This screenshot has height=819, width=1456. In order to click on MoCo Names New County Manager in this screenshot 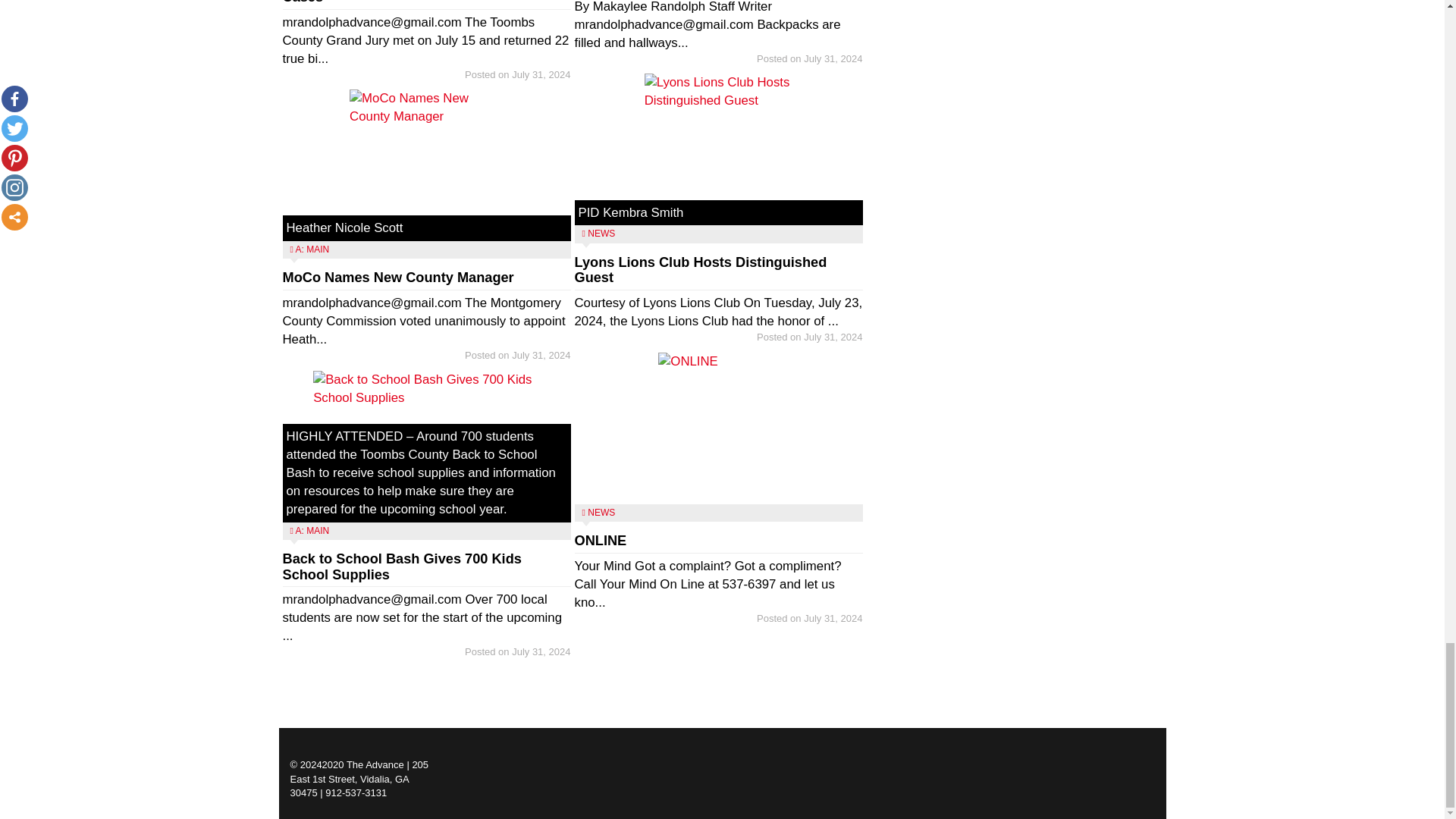, I will do `click(397, 278)`.